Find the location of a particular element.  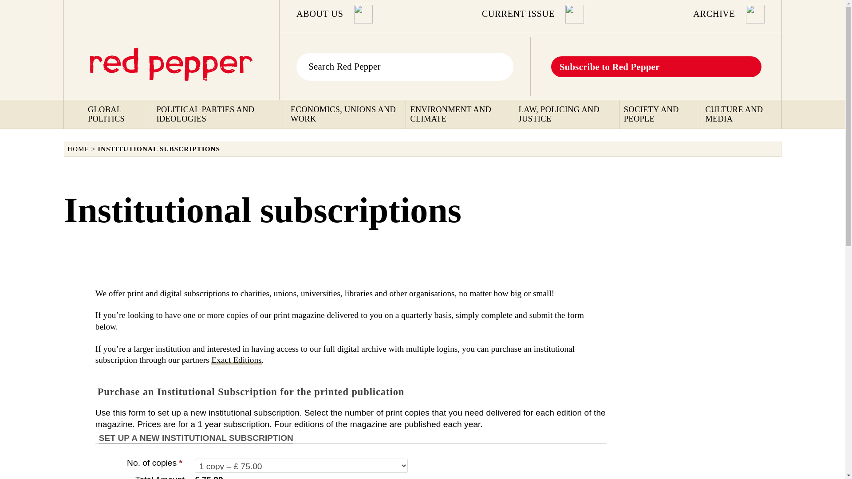

POLITICAL PARTIES AND IDEOLOGIES is located at coordinates (220, 114).